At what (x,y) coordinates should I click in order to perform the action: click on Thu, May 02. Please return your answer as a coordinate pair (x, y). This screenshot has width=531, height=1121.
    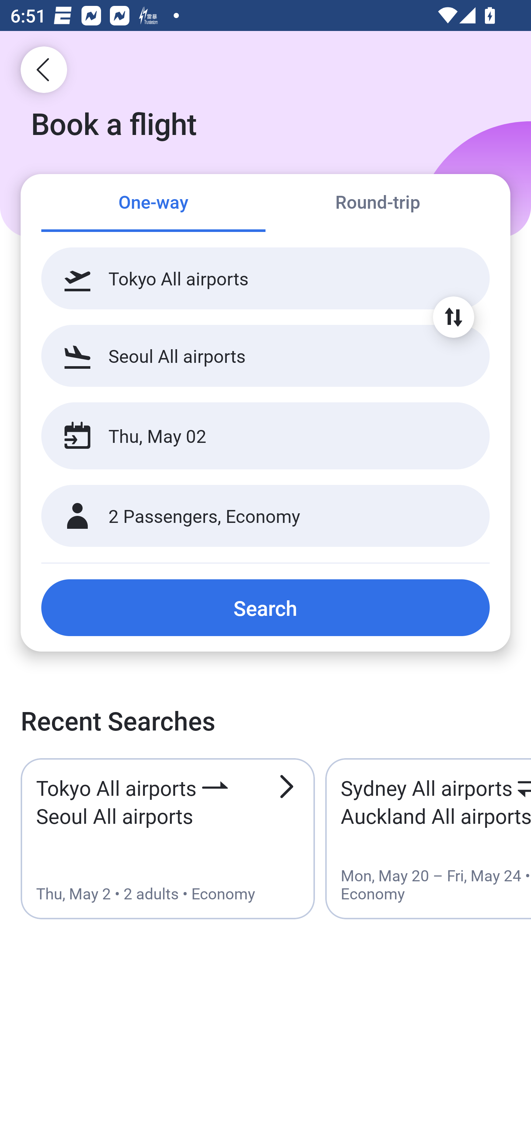
    Looking at the image, I should click on (250, 436).